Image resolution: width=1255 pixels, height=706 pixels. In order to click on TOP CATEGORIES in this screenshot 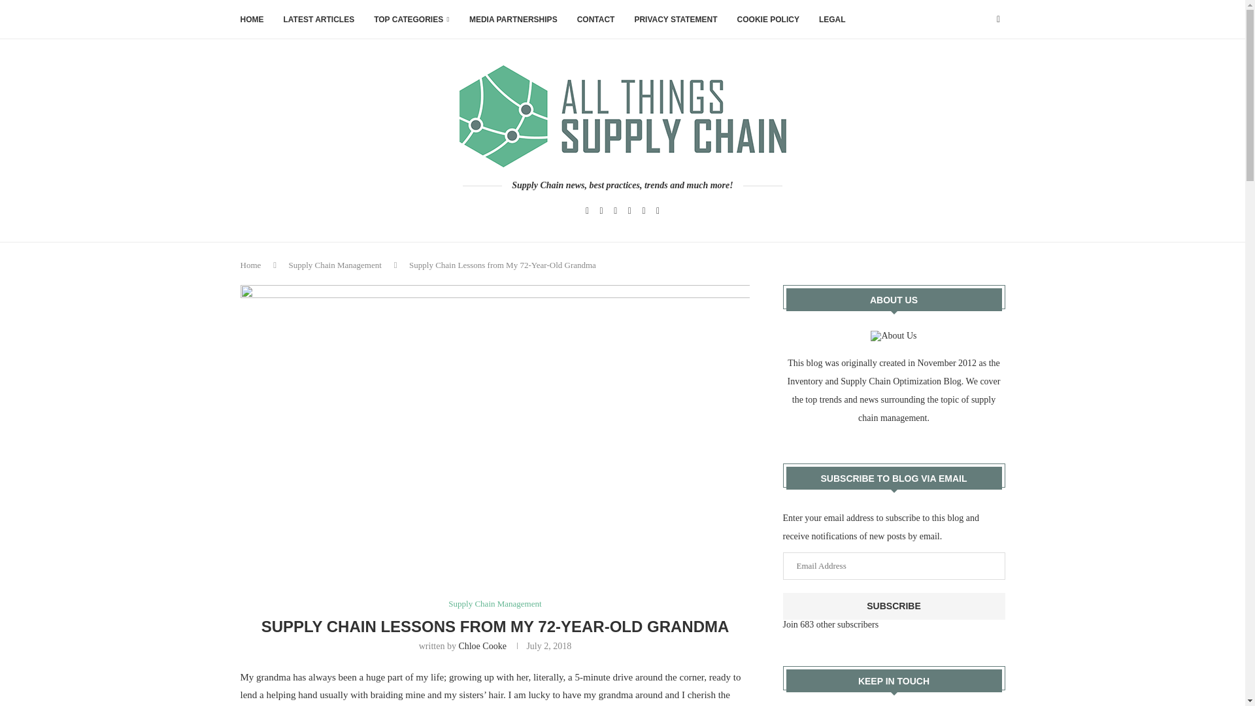, I will do `click(412, 20)`.